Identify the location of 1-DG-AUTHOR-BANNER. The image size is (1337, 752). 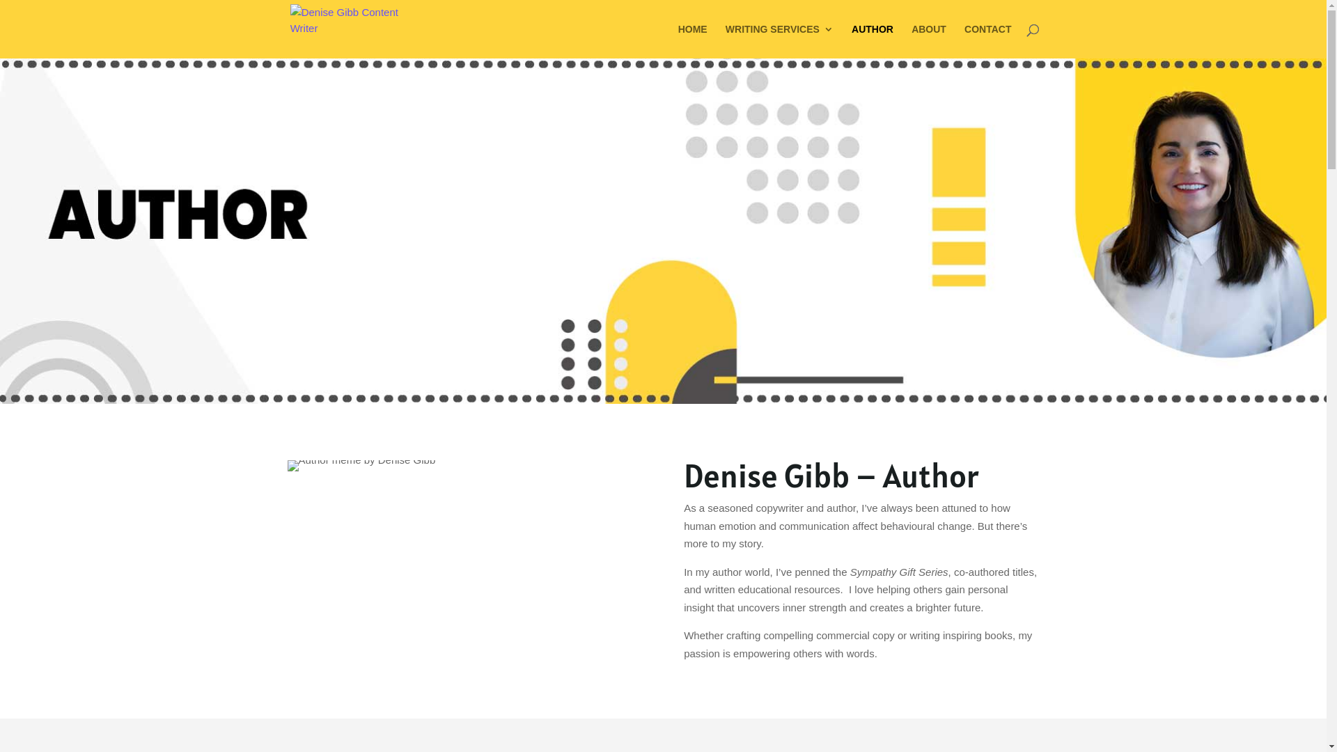
(663, 231).